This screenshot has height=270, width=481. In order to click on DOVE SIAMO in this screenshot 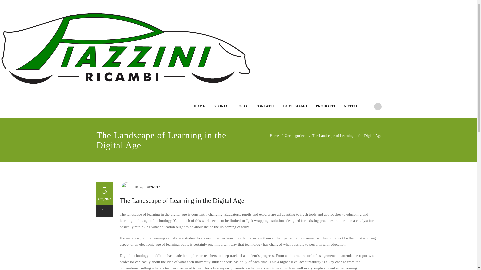, I will do `click(295, 106)`.